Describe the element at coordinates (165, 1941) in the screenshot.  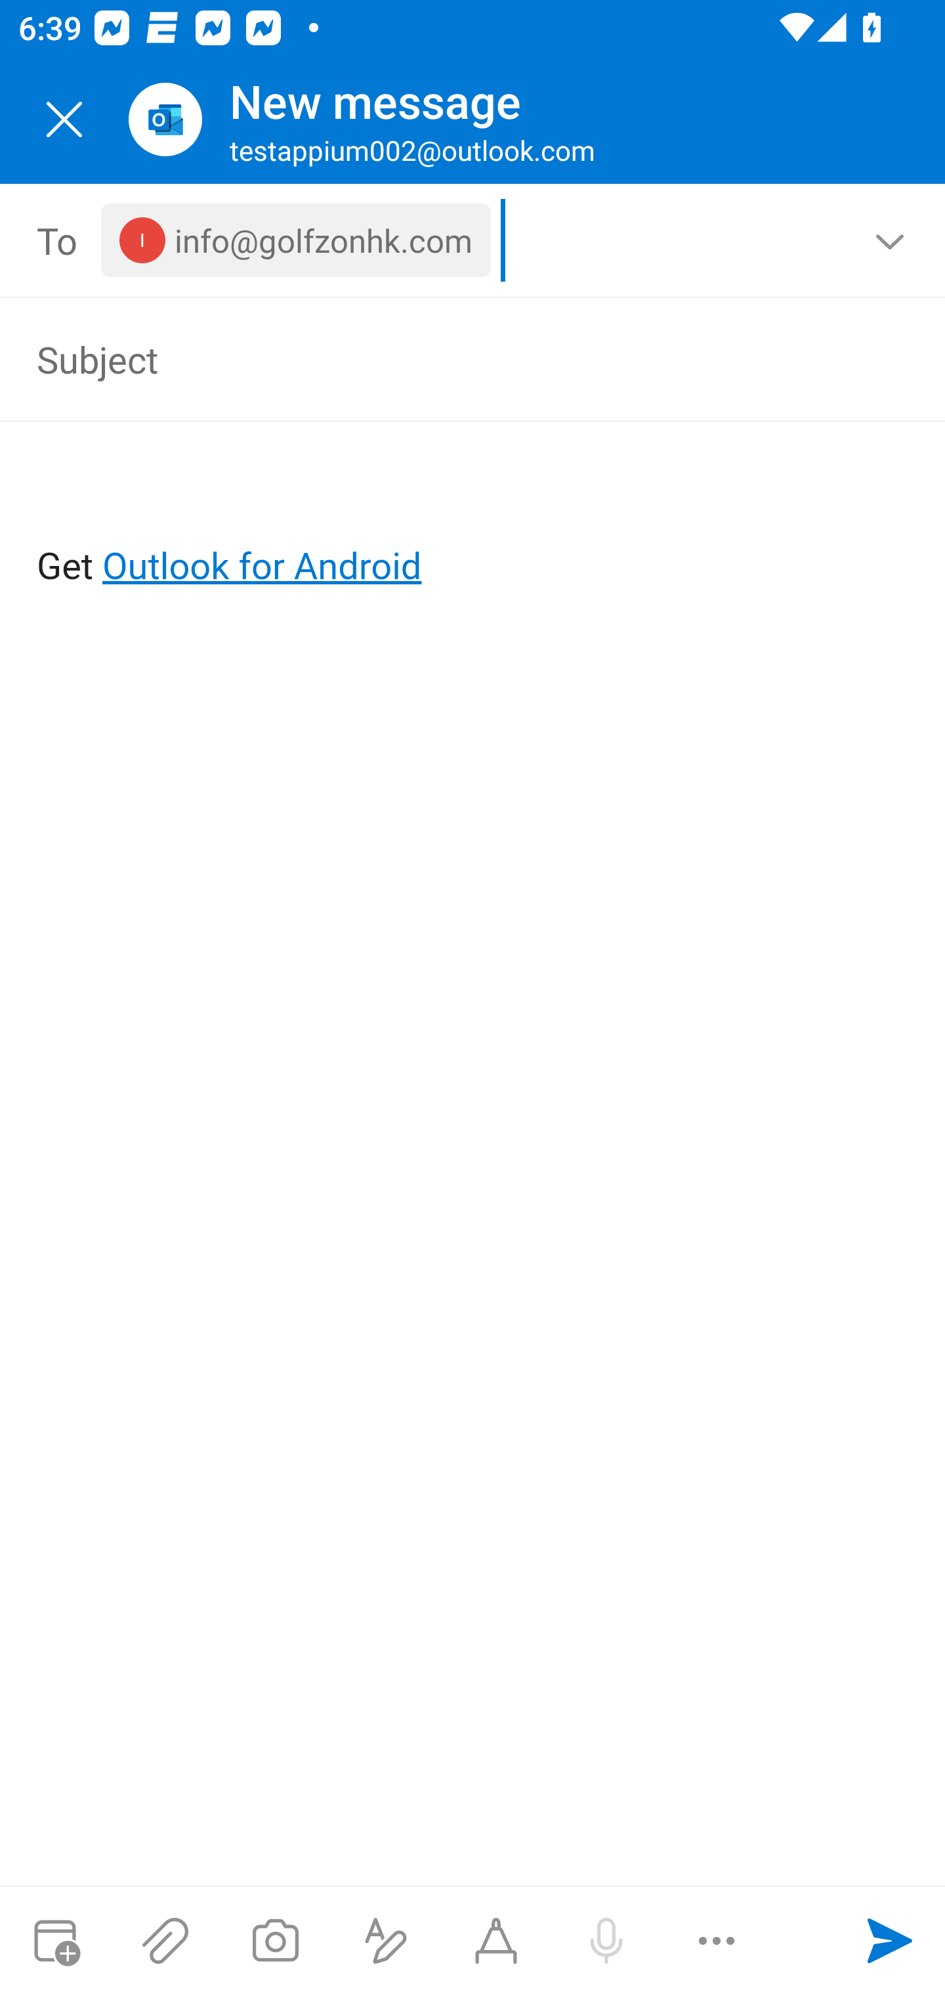
I see `Attach files` at that location.